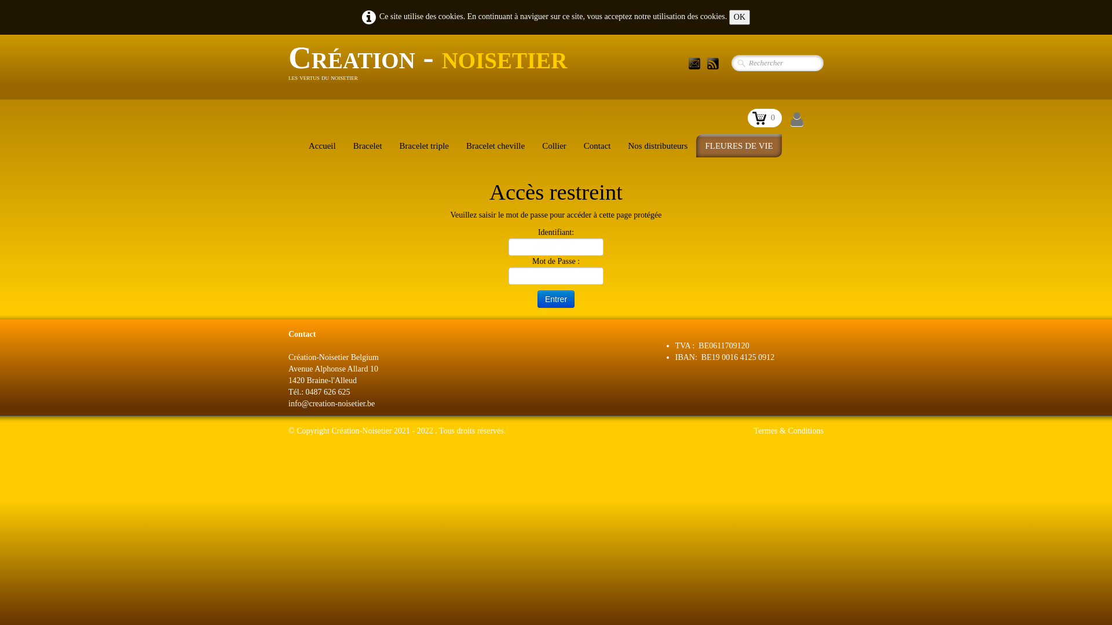 The image size is (1112, 625). What do you see at coordinates (765, 118) in the screenshot?
I see `0` at bounding box center [765, 118].